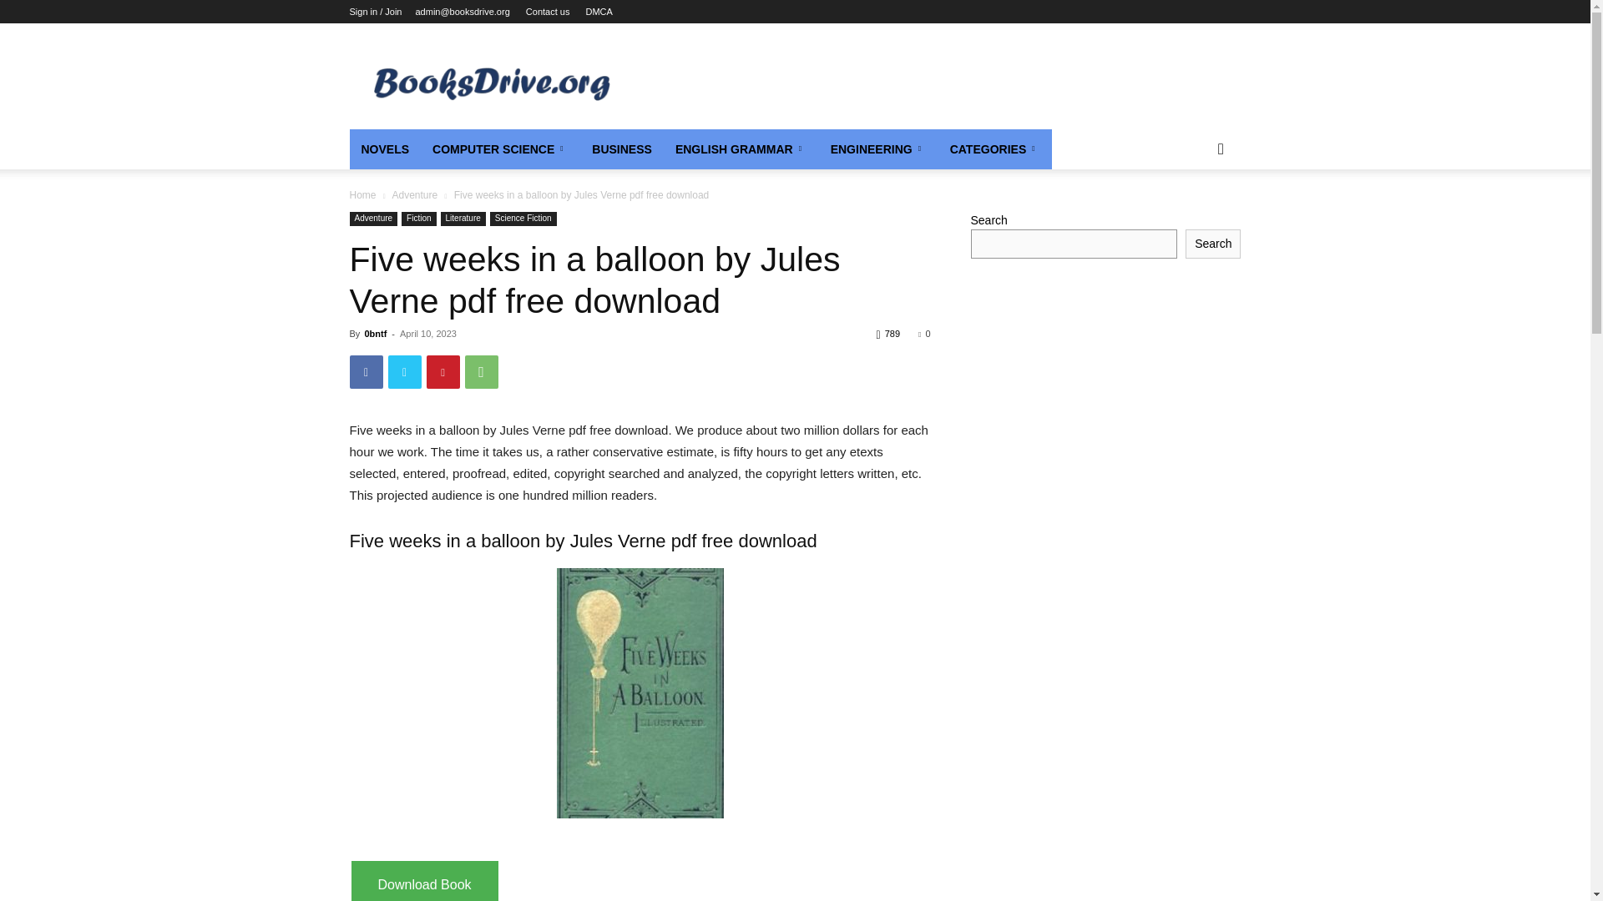  I want to click on WhatsApp, so click(481, 371).